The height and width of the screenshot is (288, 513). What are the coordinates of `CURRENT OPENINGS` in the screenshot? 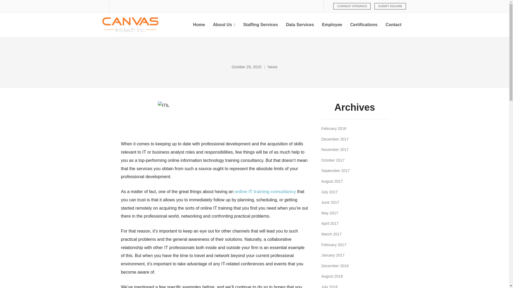 It's located at (352, 6).